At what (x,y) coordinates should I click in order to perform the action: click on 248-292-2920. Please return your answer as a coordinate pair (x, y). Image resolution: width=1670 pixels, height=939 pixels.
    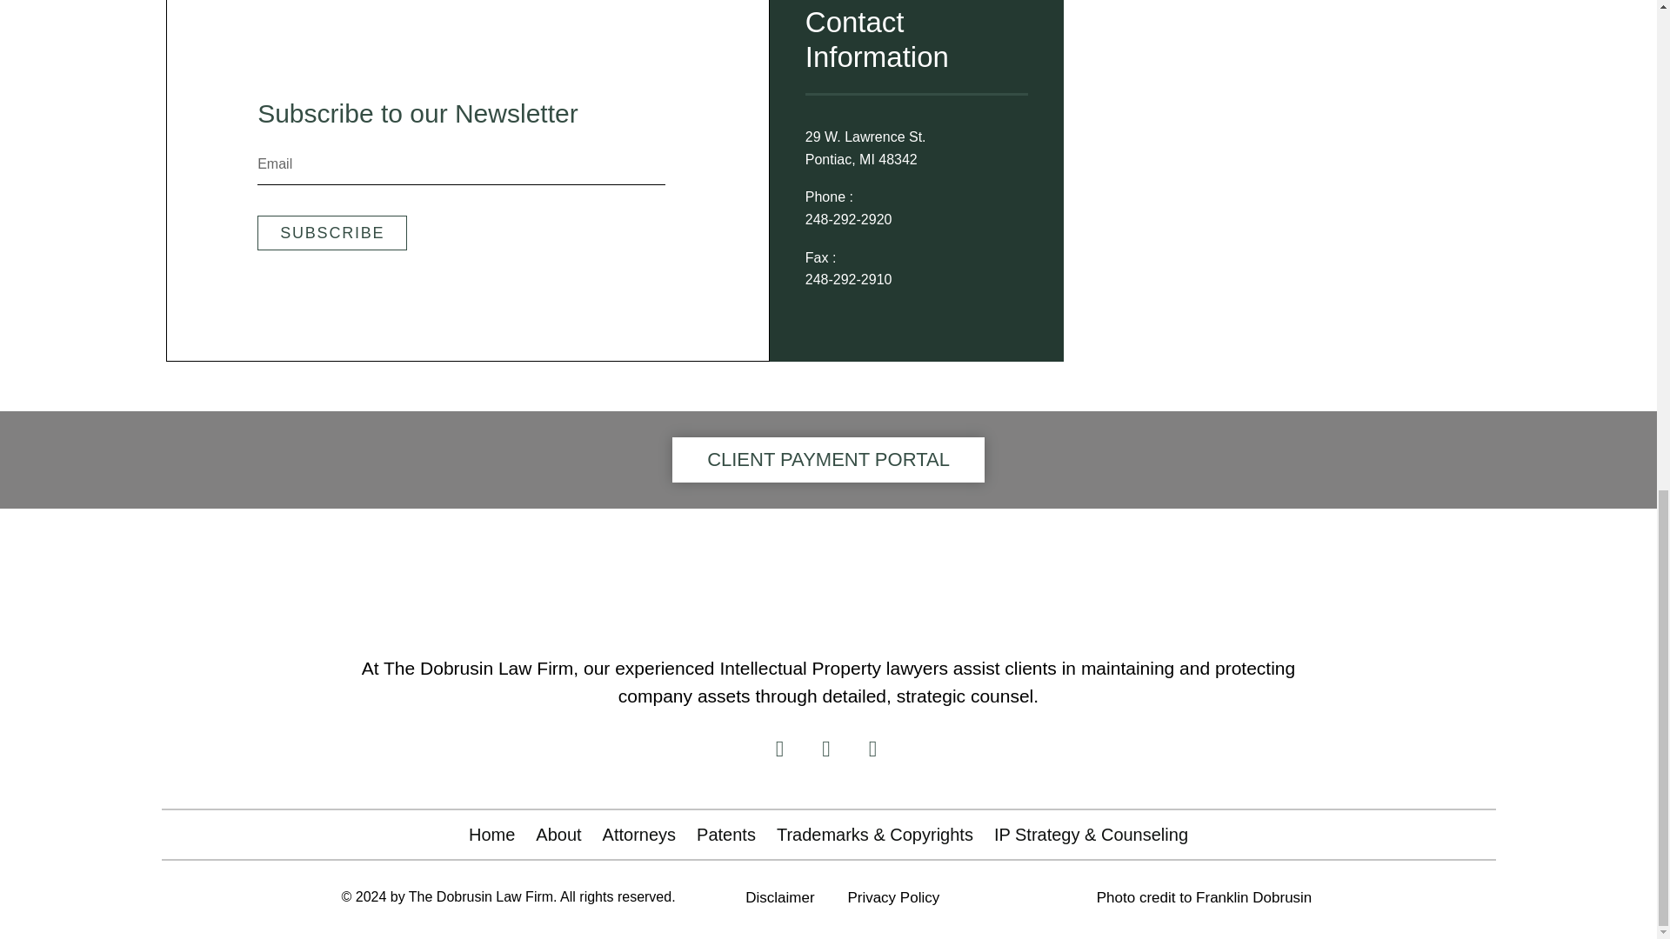
    Looking at the image, I should click on (848, 219).